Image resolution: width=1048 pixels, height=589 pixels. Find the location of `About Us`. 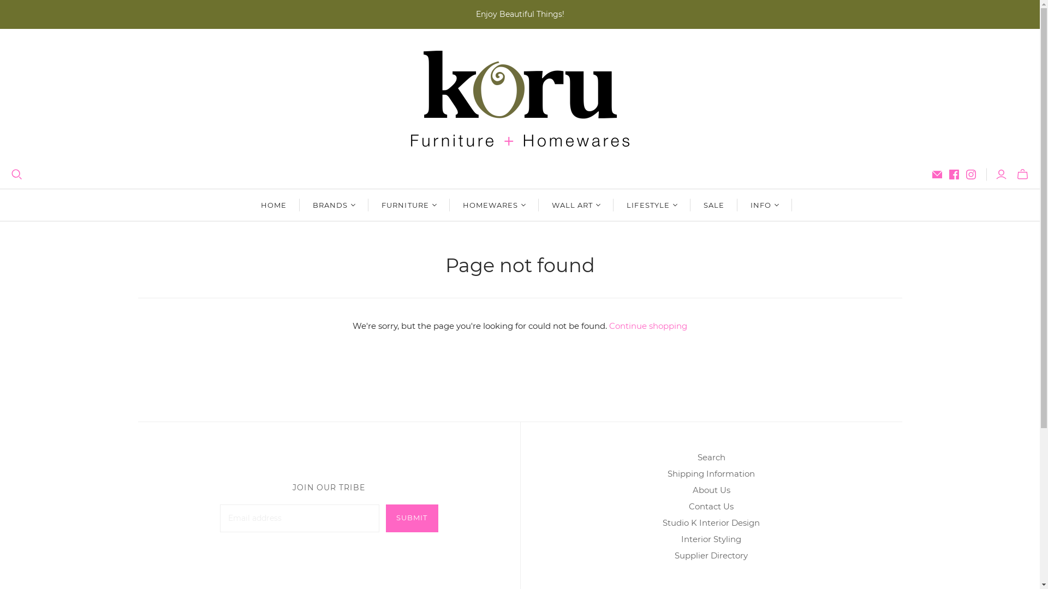

About Us is located at coordinates (711, 490).